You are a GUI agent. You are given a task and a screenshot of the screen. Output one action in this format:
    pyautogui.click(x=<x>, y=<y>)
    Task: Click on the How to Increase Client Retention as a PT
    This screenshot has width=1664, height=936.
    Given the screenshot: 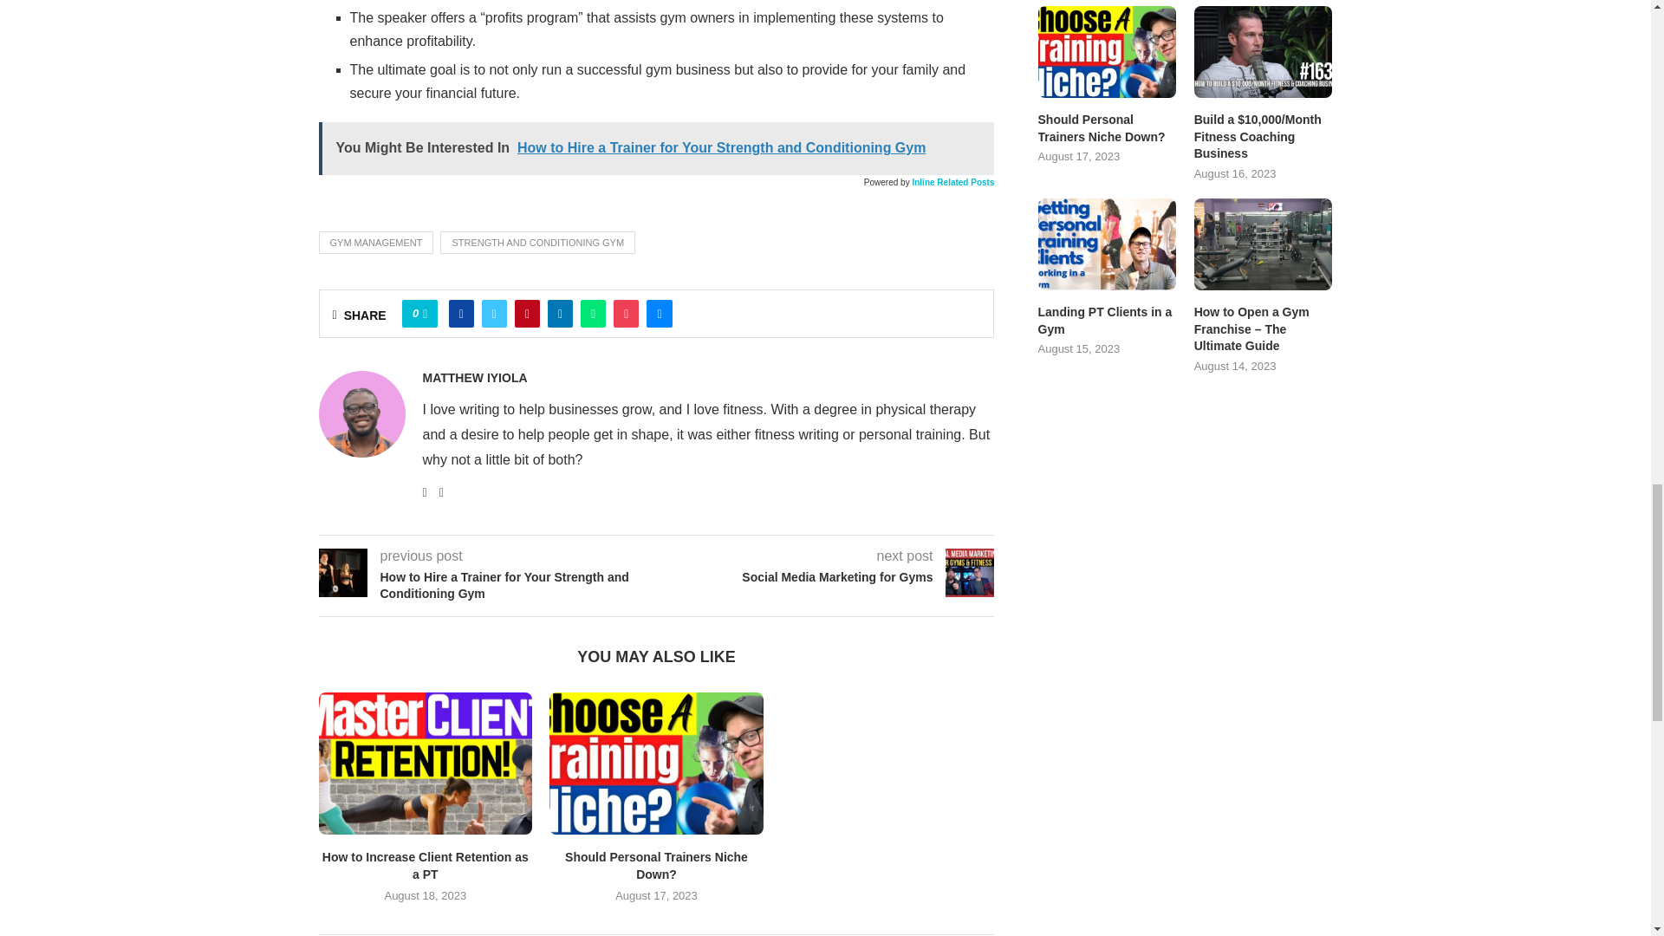 What is the action you would take?
    pyautogui.click(x=426, y=764)
    